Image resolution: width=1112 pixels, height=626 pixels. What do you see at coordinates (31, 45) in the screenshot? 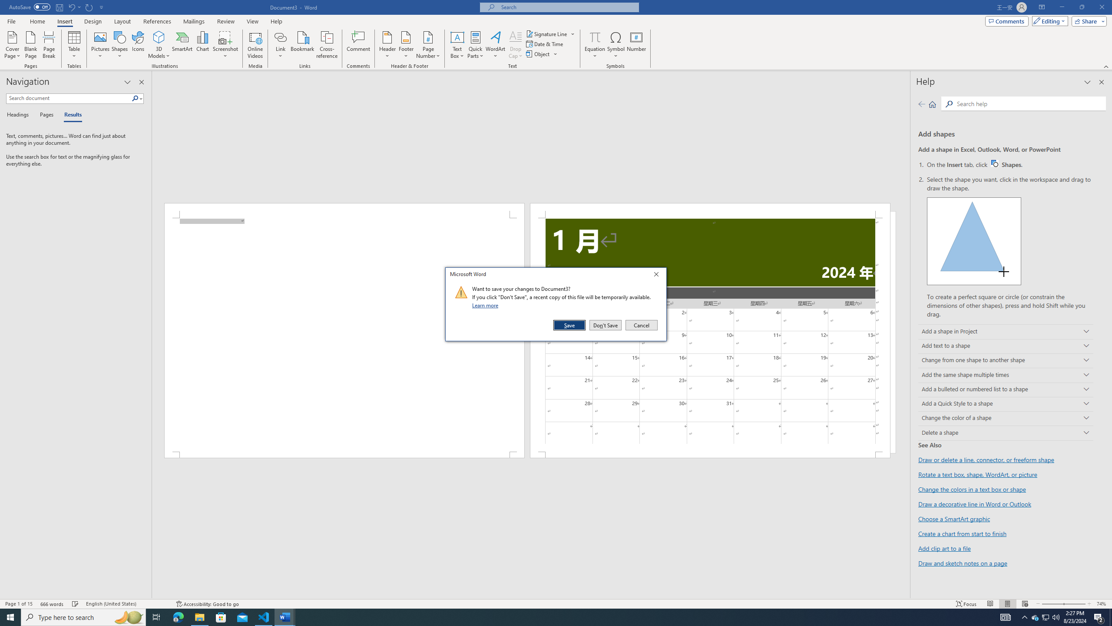
I see `Blank Page` at bounding box center [31, 45].